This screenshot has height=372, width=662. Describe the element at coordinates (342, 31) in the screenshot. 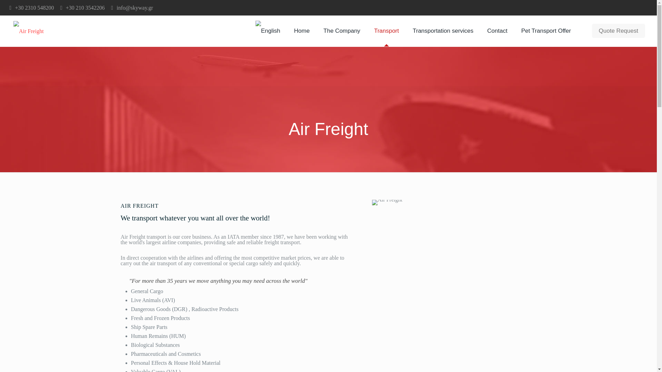

I see `The Company` at that location.